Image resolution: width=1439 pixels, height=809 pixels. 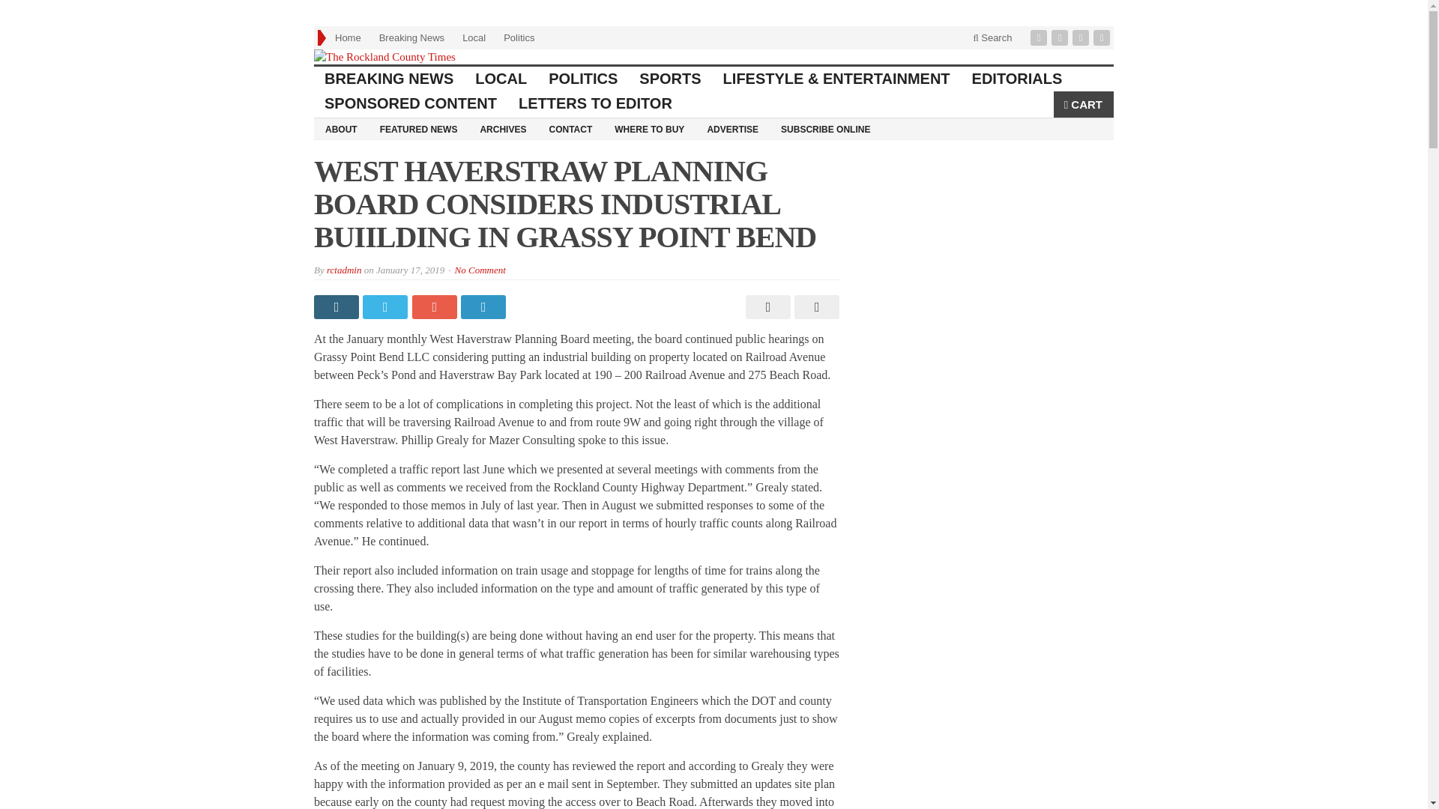 What do you see at coordinates (825, 128) in the screenshot?
I see `SUBSCRIBE ONLINE` at bounding box center [825, 128].